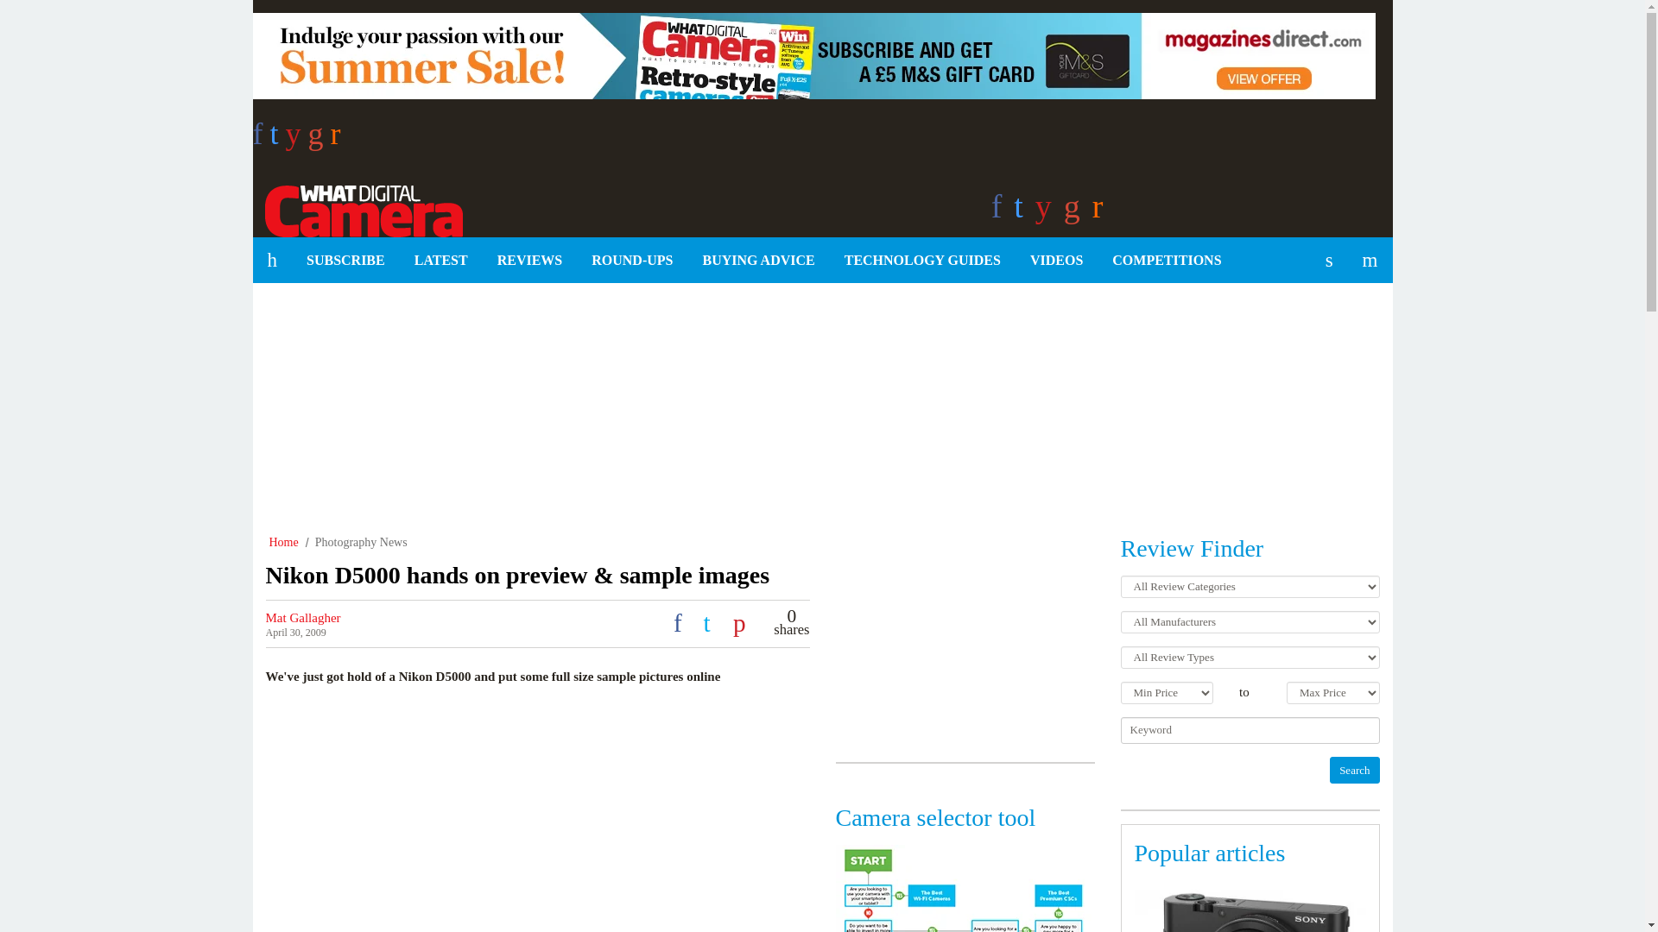 This screenshot has width=1658, height=932. I want to click on BUYING ADVICE, so click(758, 261).